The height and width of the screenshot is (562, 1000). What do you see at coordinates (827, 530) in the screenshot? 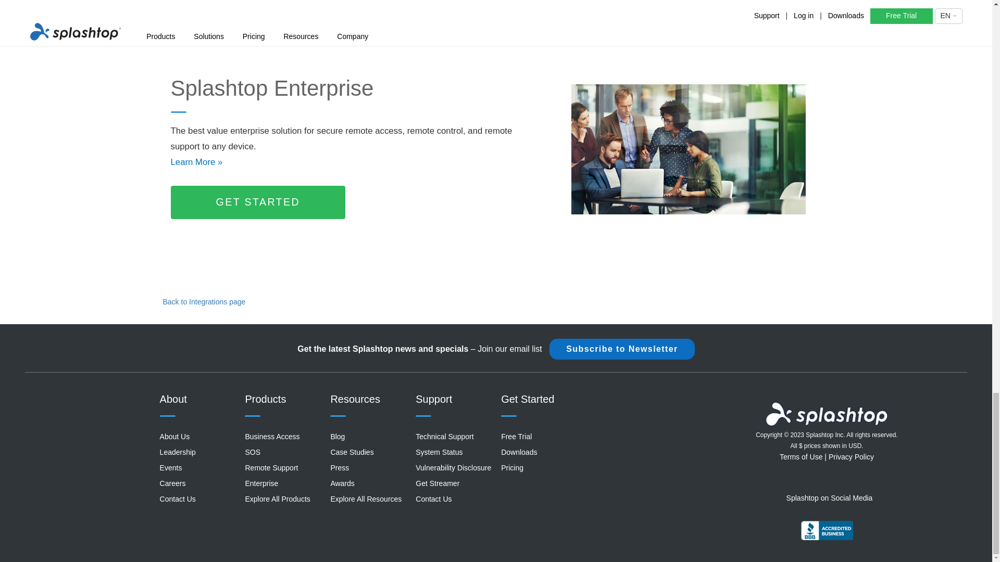
I see `Splashtop Inc., Mobile Apps, San Jose, CA` at bounding box center [827, 530].